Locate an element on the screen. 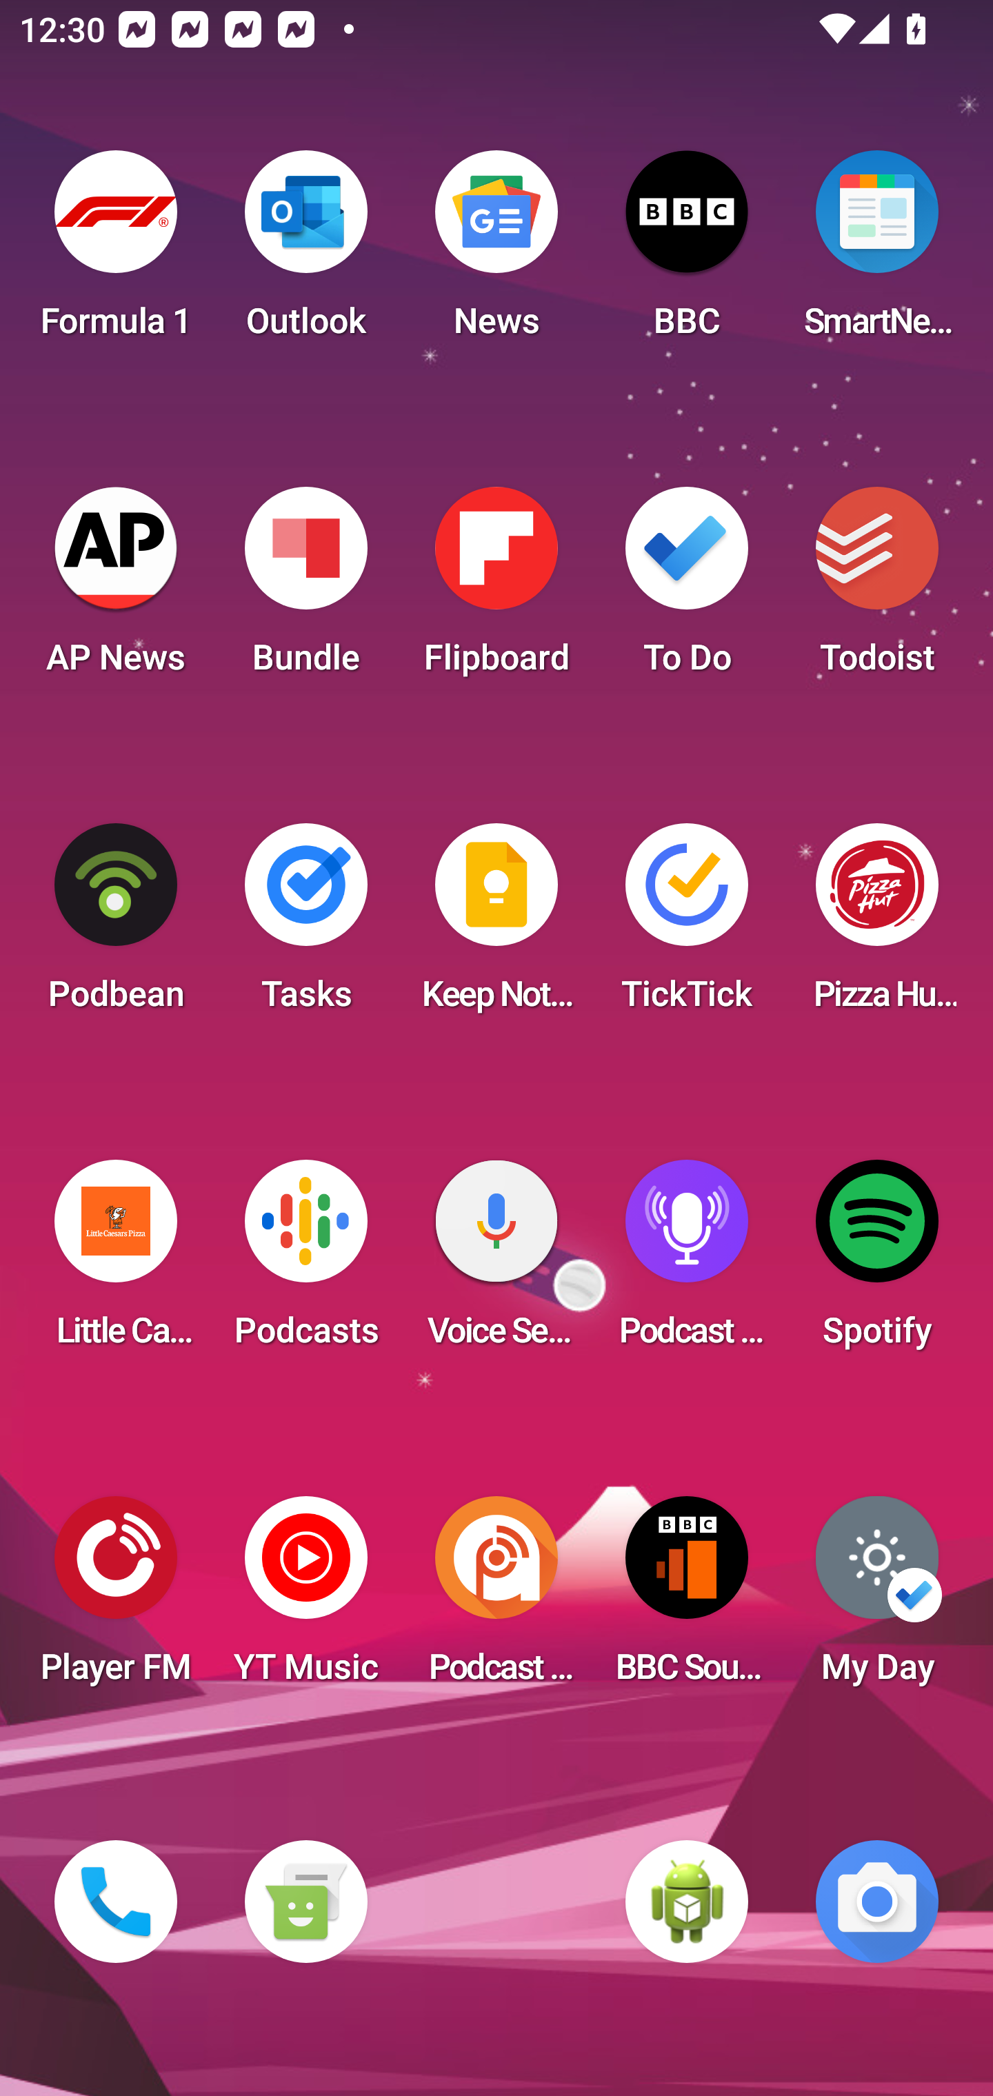 The image size is (993, 2096). Bundle is located at coordinates (305, 589).